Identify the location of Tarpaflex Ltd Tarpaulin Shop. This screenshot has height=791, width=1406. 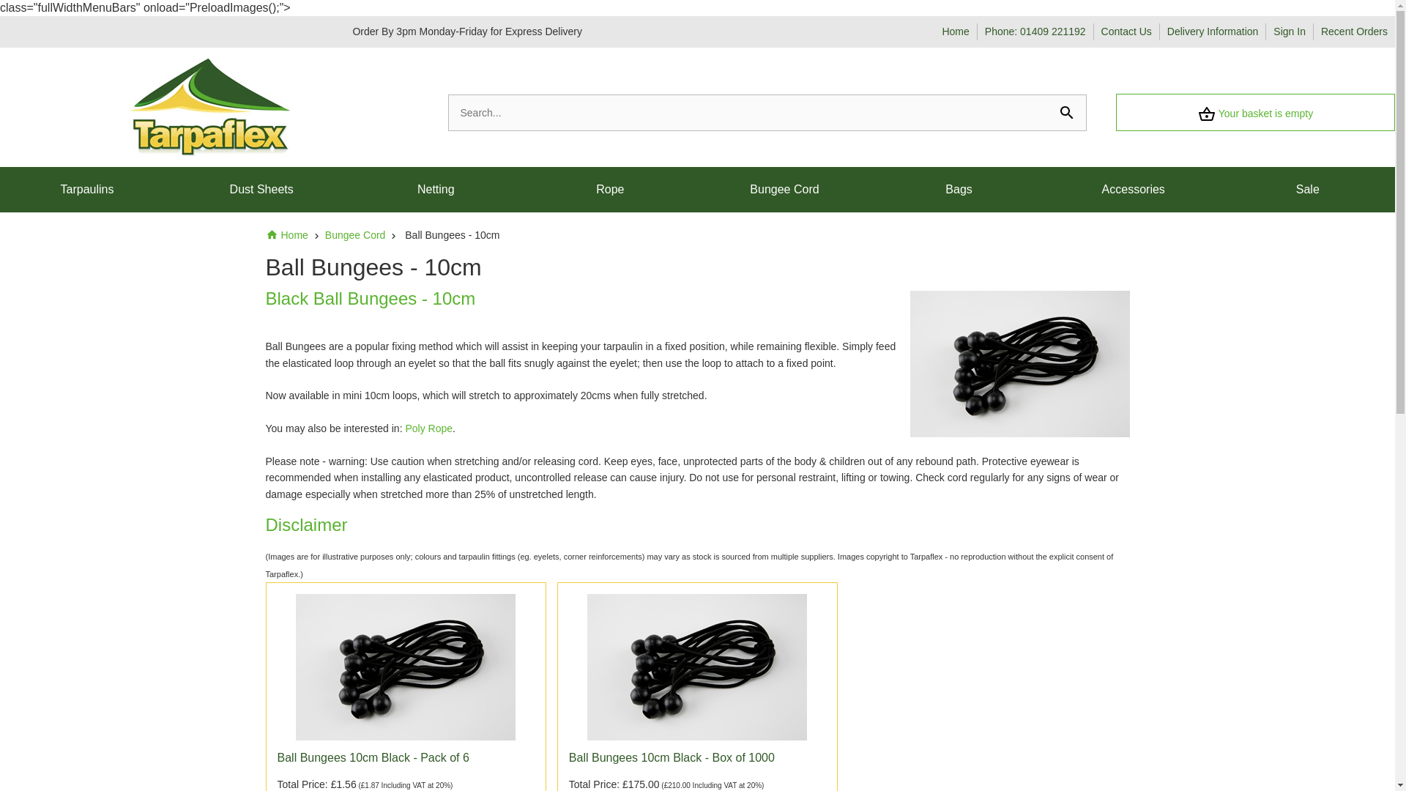
(209, 107).